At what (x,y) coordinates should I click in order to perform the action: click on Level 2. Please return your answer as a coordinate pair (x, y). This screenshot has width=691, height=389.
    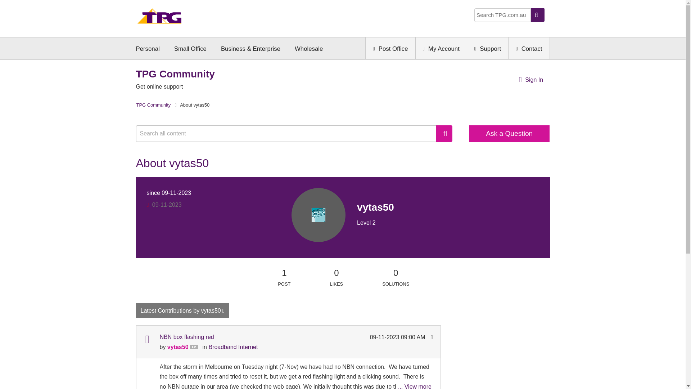
    Looking at the image, I should click on (195, 347).